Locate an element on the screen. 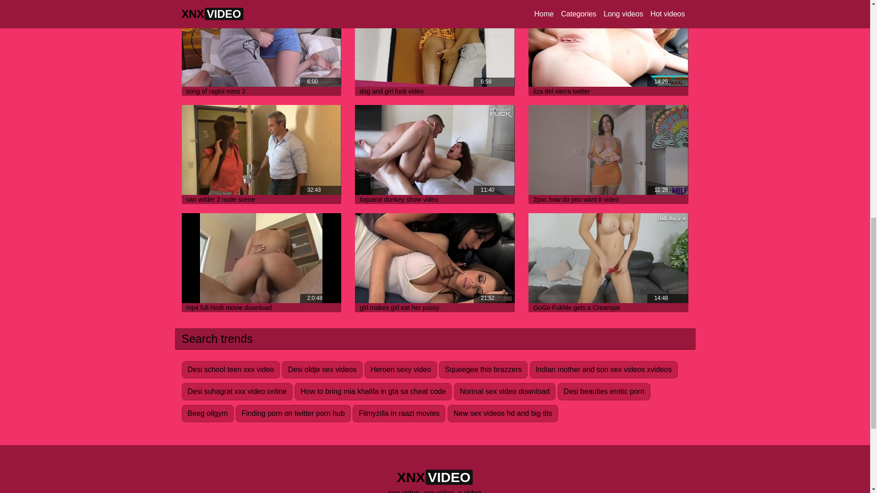 The image size is (877, 493). tiajuana donkey show video is located at coordinates (398, 199).